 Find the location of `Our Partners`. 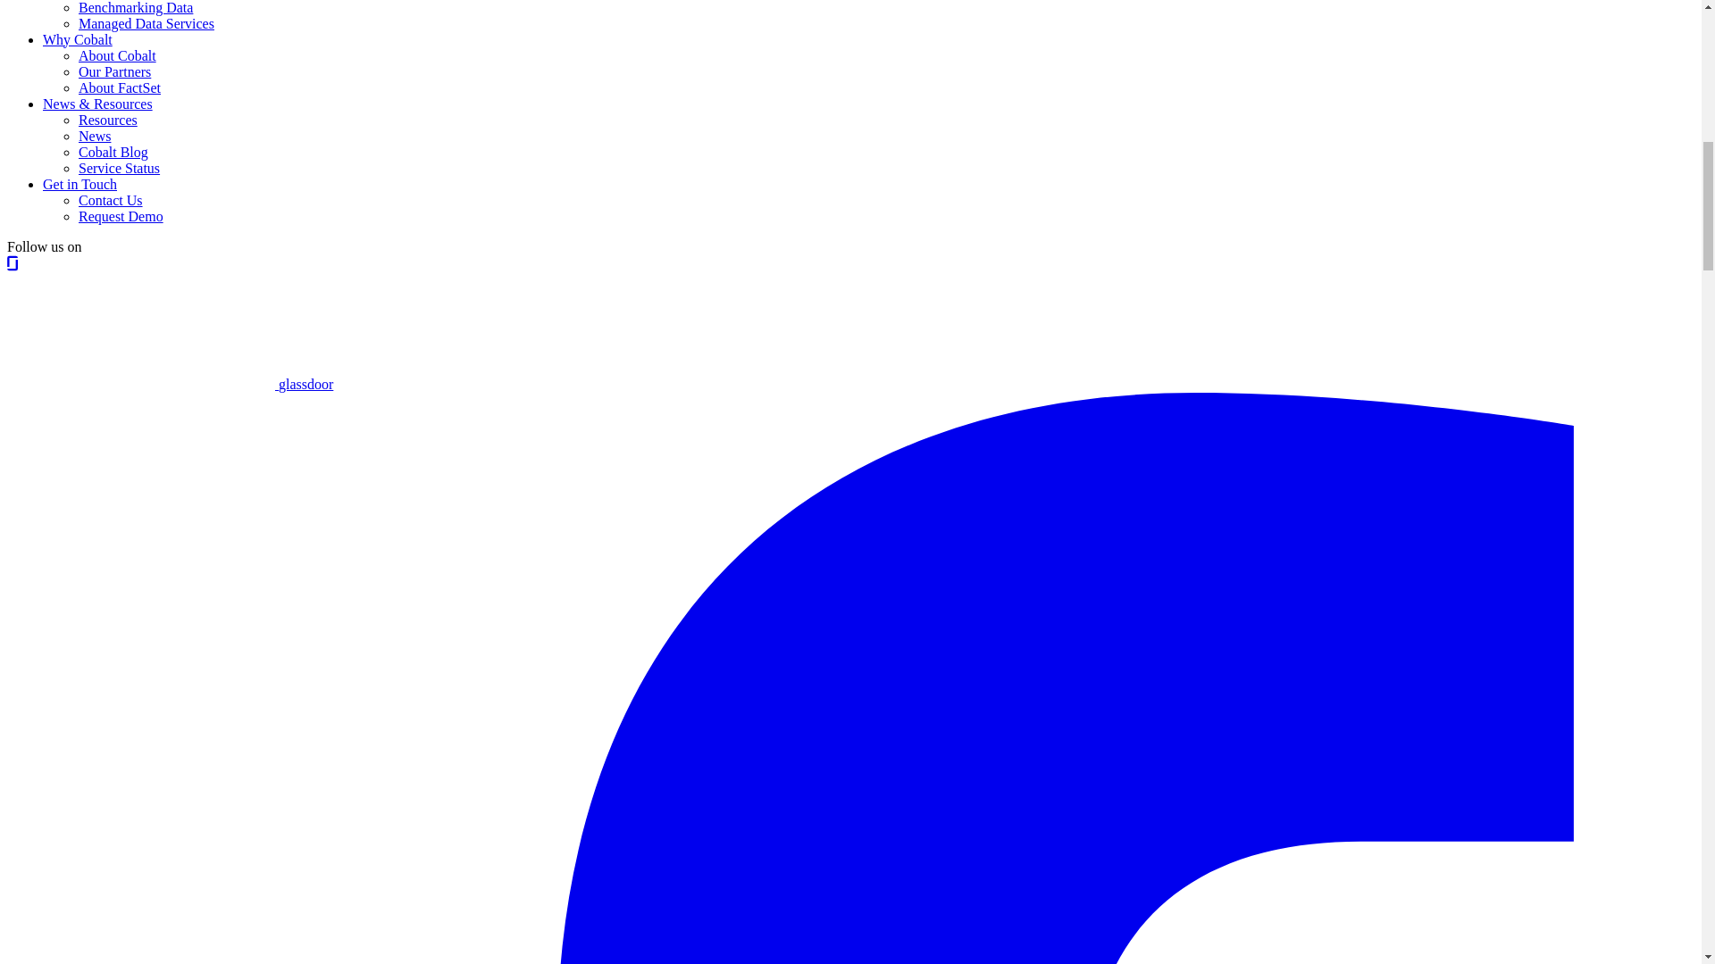

Our Partners is located at coordinates (114, 71).